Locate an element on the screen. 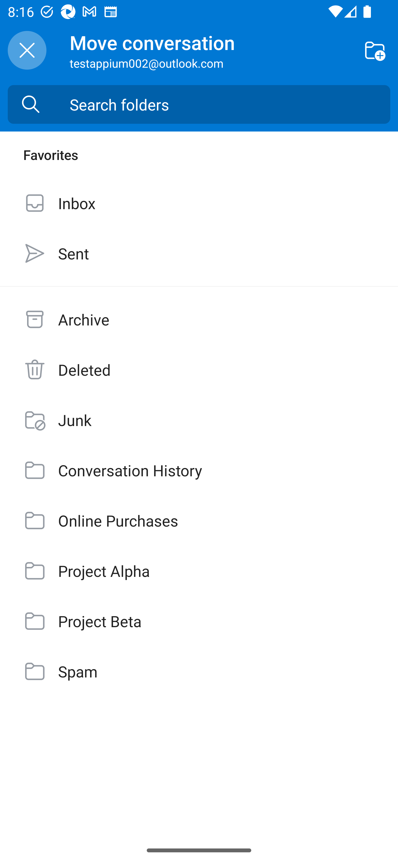 Image resolution: width=398 pixels, height=862 pixels. Spam is located at coordinates (199, 671).